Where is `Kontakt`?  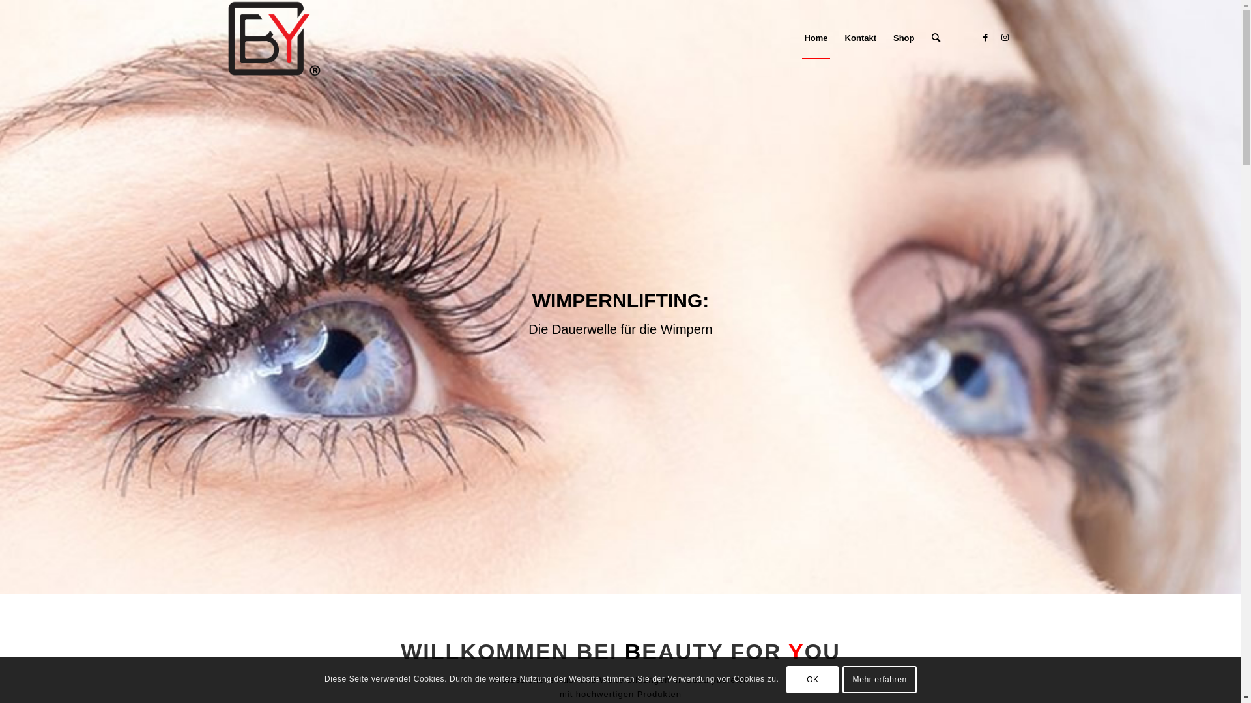
Kontakt is located at coordinates (861, 38).